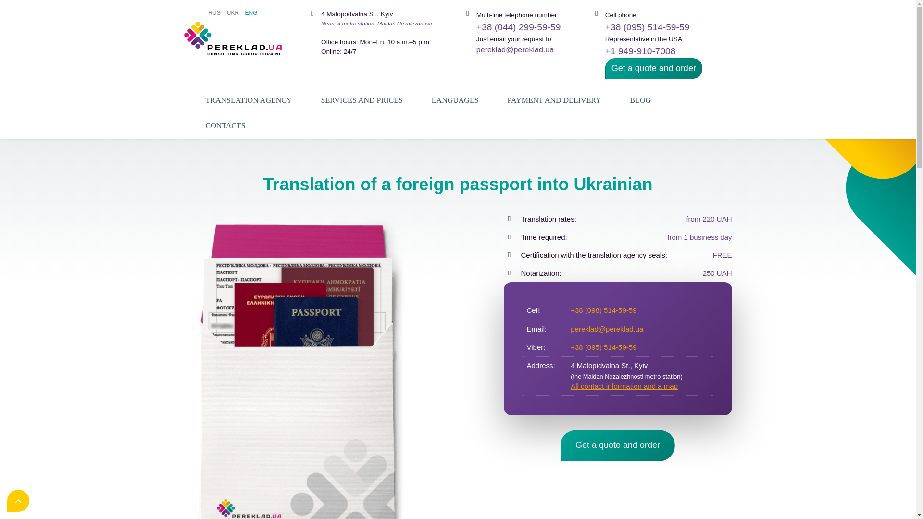 Image resolution: width=923 pixels, height=519 pixels. Describe the element at coordinates (455, 101) in the screenshot. I see `LANGUAGES` at that location.